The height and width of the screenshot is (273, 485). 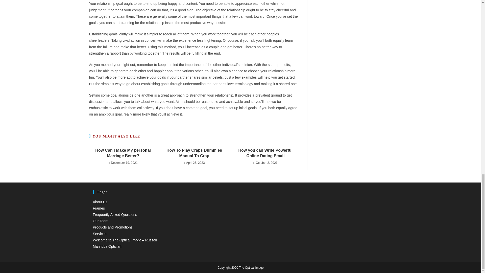 What do you see at coordinates (194, 153) in the screenshot?
I see `How To Play Craps Dummies Manual To Crap` at bounding box center [194, 153].